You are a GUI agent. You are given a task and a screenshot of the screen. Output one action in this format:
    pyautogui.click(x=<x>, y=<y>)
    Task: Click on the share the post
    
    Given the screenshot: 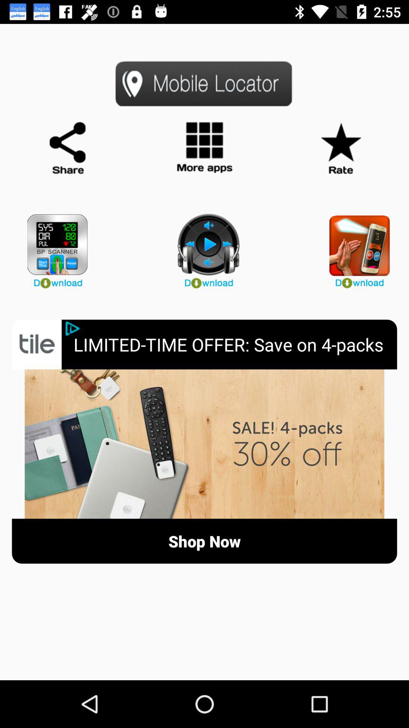 What is the action you would take?
    pyautogui.click(x=68, y=148)
    